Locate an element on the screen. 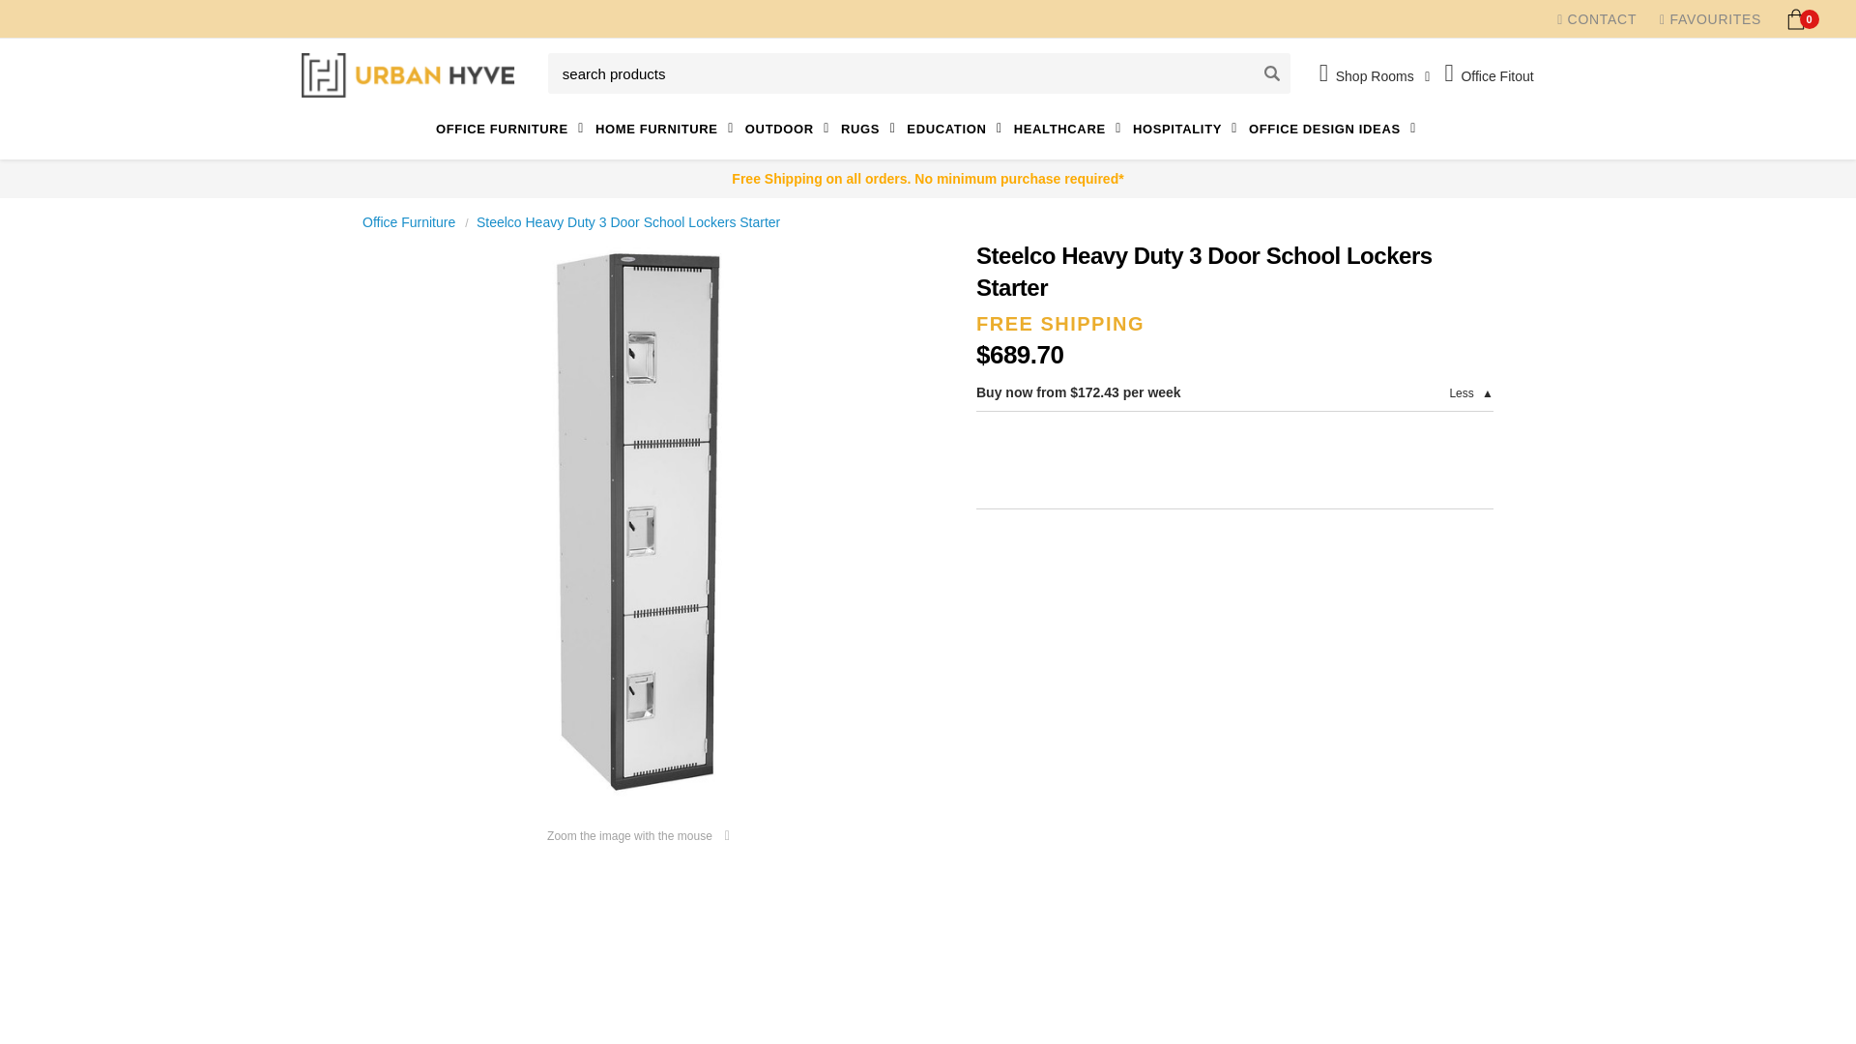 The width and height of the screenshot is (1856, 1044). RUGS is located at coordinates (869, 129).